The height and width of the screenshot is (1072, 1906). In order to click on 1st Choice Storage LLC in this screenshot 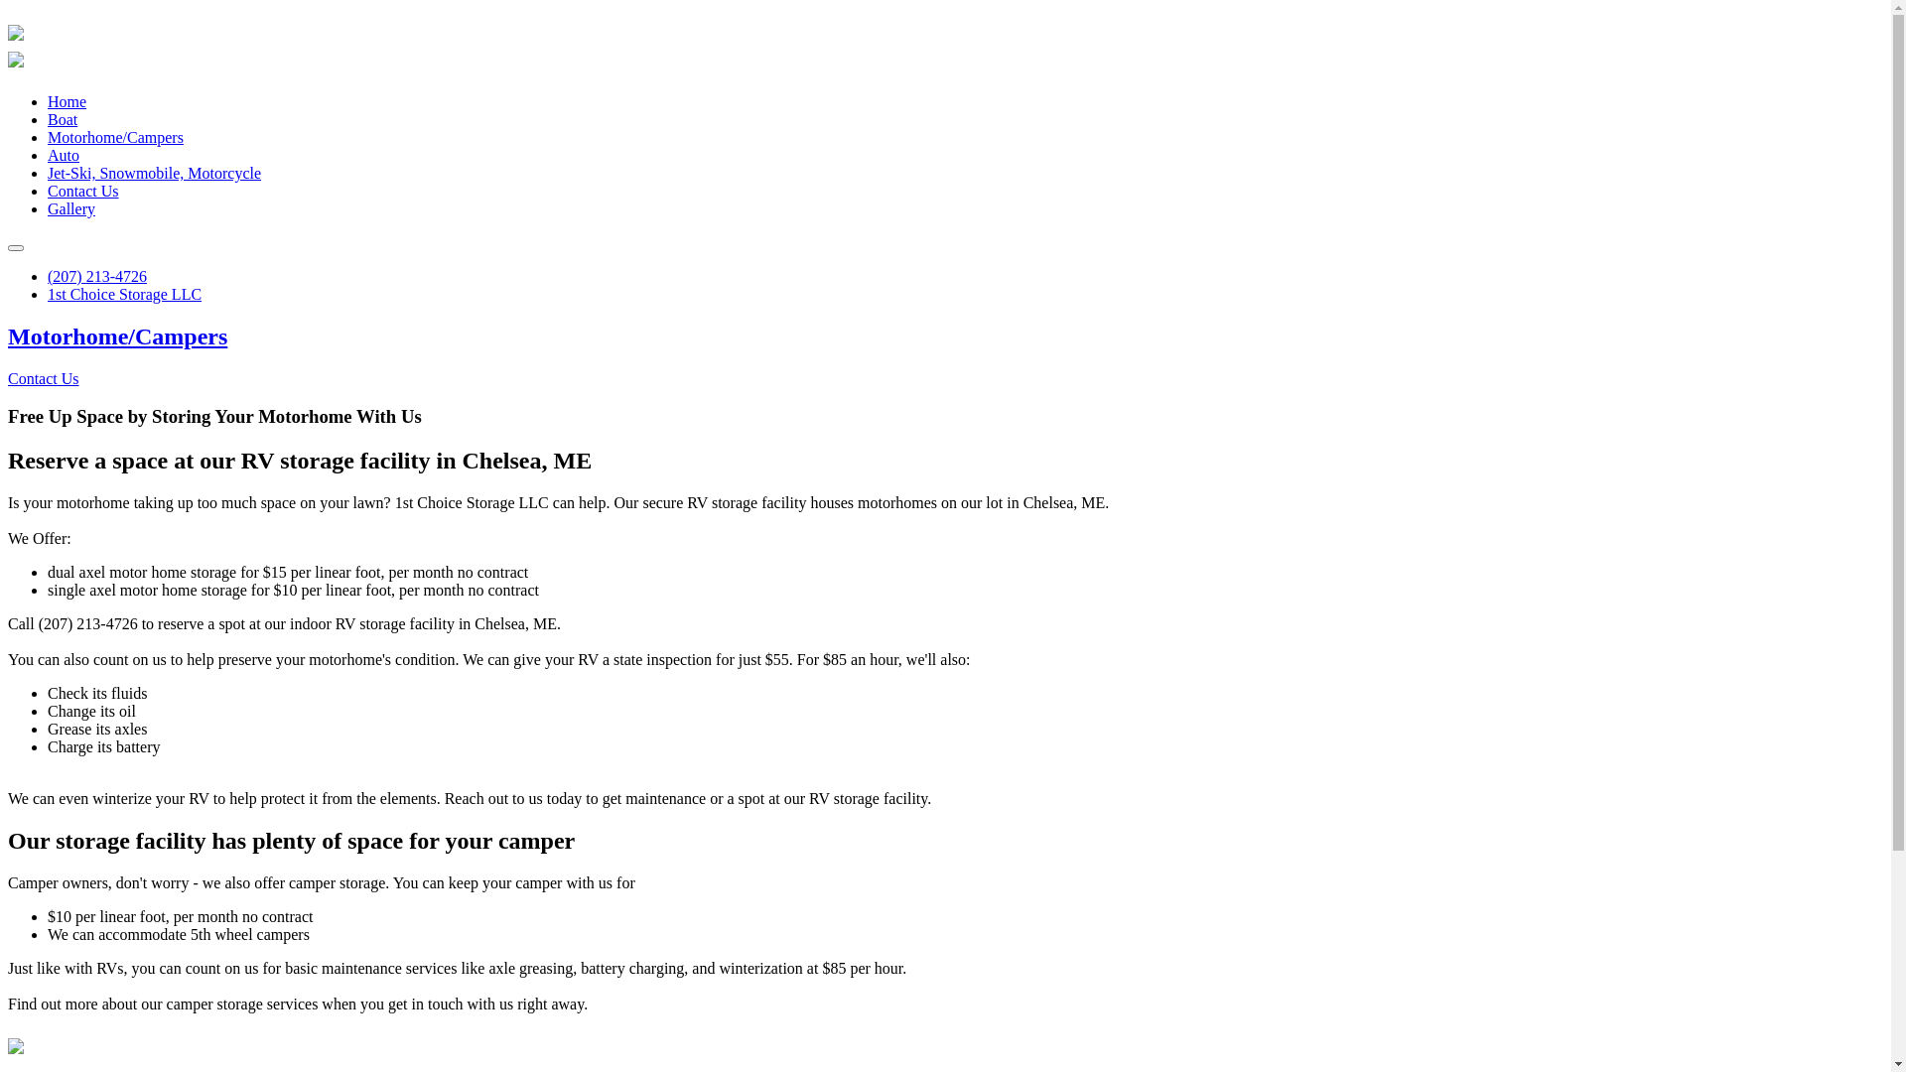, I will do `click(16, 33)`.